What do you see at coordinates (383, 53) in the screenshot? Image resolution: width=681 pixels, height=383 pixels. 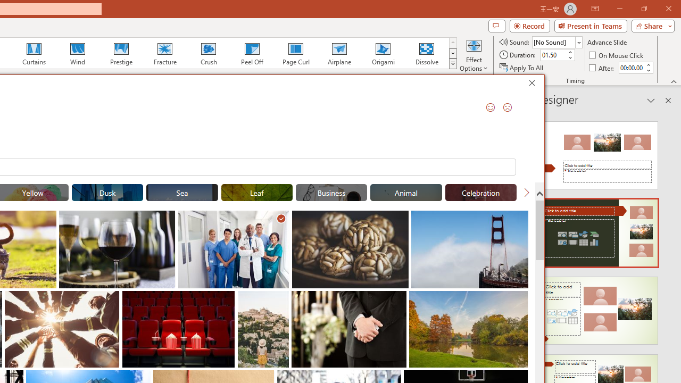 I see `Origami` at bounding box center [383, 53].